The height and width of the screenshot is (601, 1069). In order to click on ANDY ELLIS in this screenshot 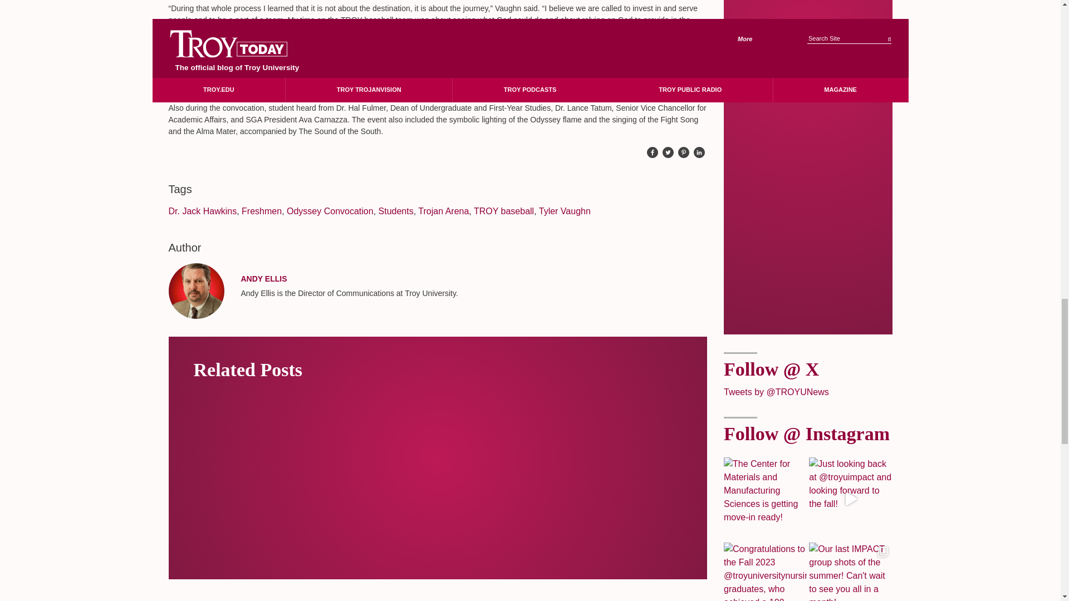, I will do `click(263, 278)`.